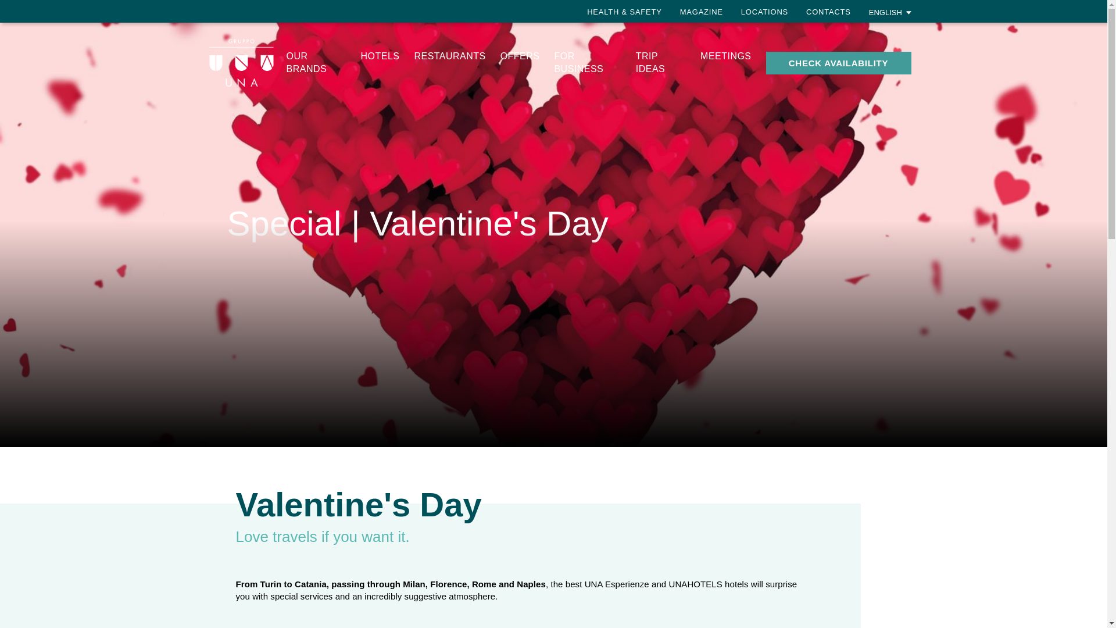 The image size is (1116, 628). What do you see at coordinates (701, 12) in the screenshot?
I see `MAGAZINE` at bounding box center [701, 12].